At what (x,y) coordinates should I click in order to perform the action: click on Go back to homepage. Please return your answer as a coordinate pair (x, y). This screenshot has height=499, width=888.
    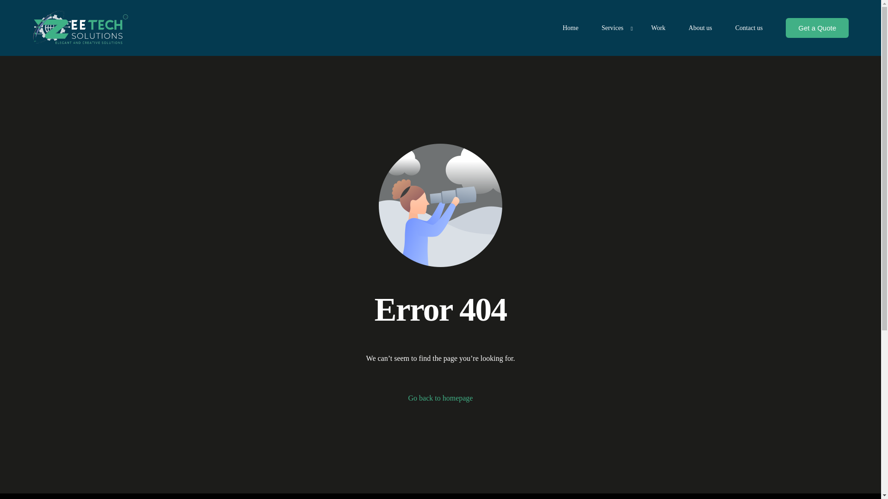
    Looking at the image, I should click on (441, 398).